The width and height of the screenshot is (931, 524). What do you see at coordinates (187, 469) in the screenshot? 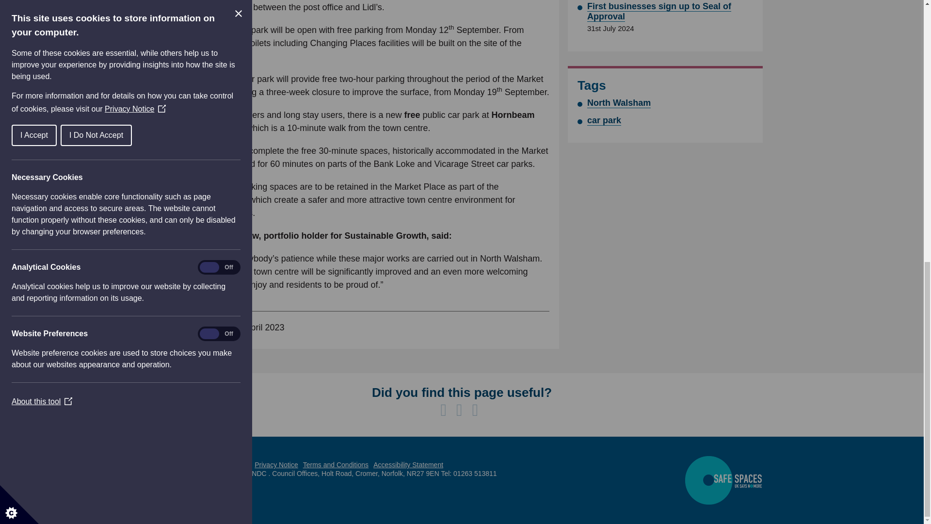
I see `GlobalSign Site Seal` at bounding box center [187, 469].